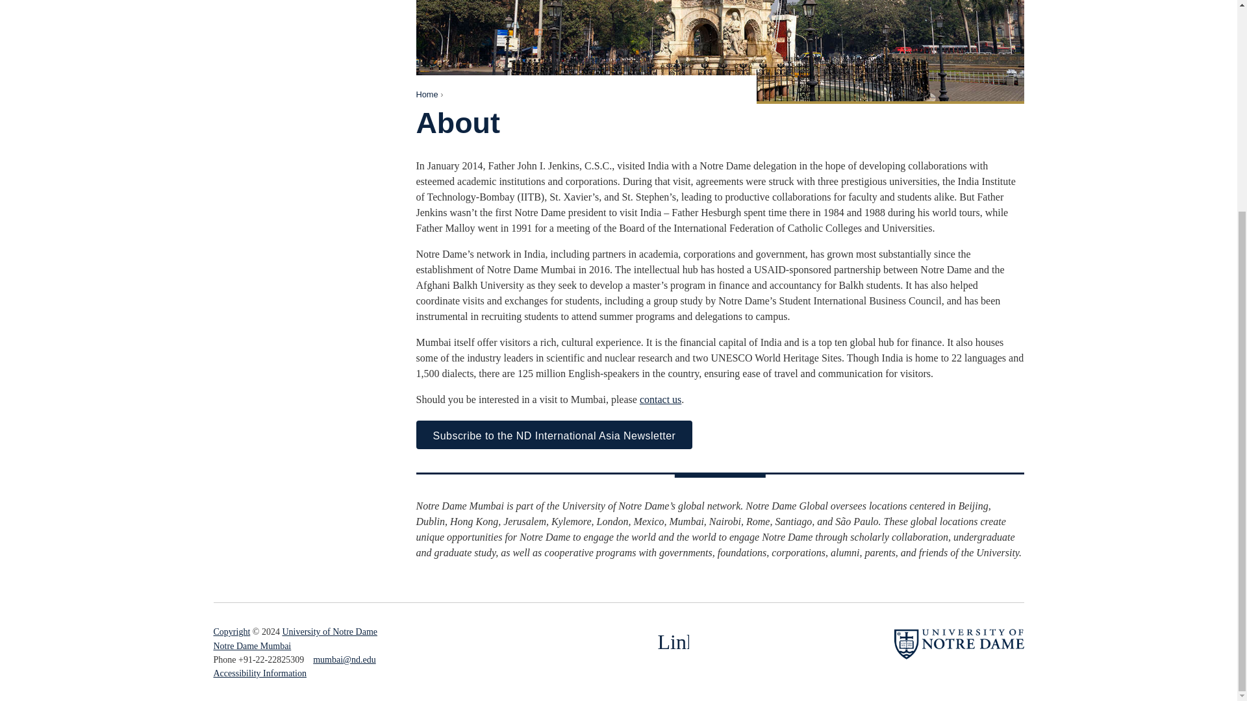  What do you see at coordinates (259, 674) in the screenshot?
I see `Accessibility Information` at bounding box center [259, 674].